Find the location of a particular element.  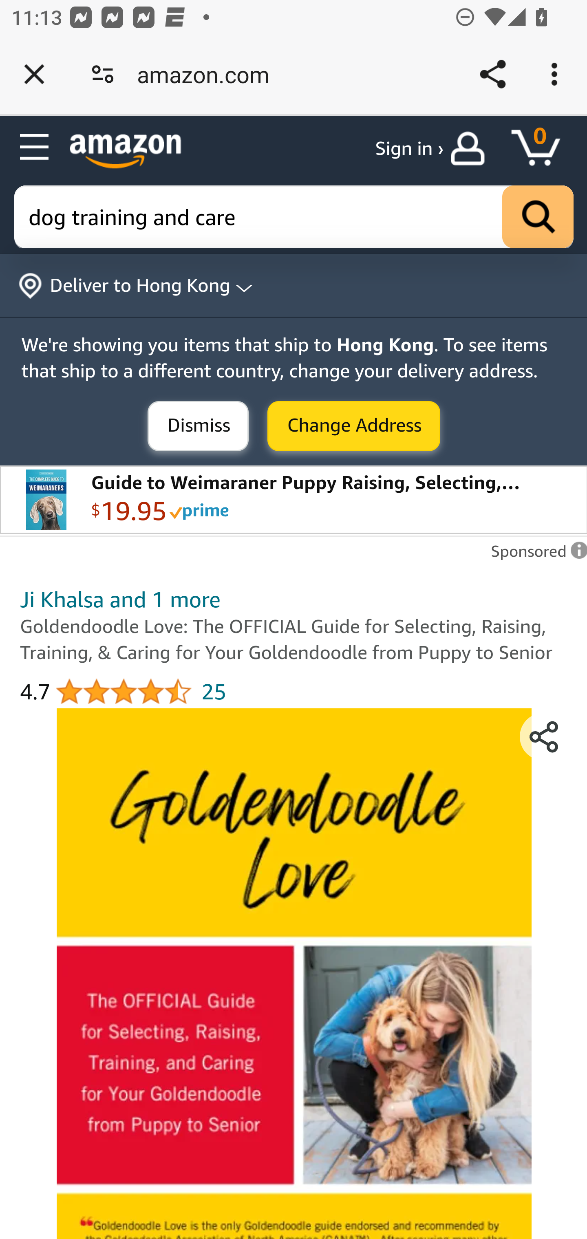

Cart 0 is located at coordinates (543, 148).